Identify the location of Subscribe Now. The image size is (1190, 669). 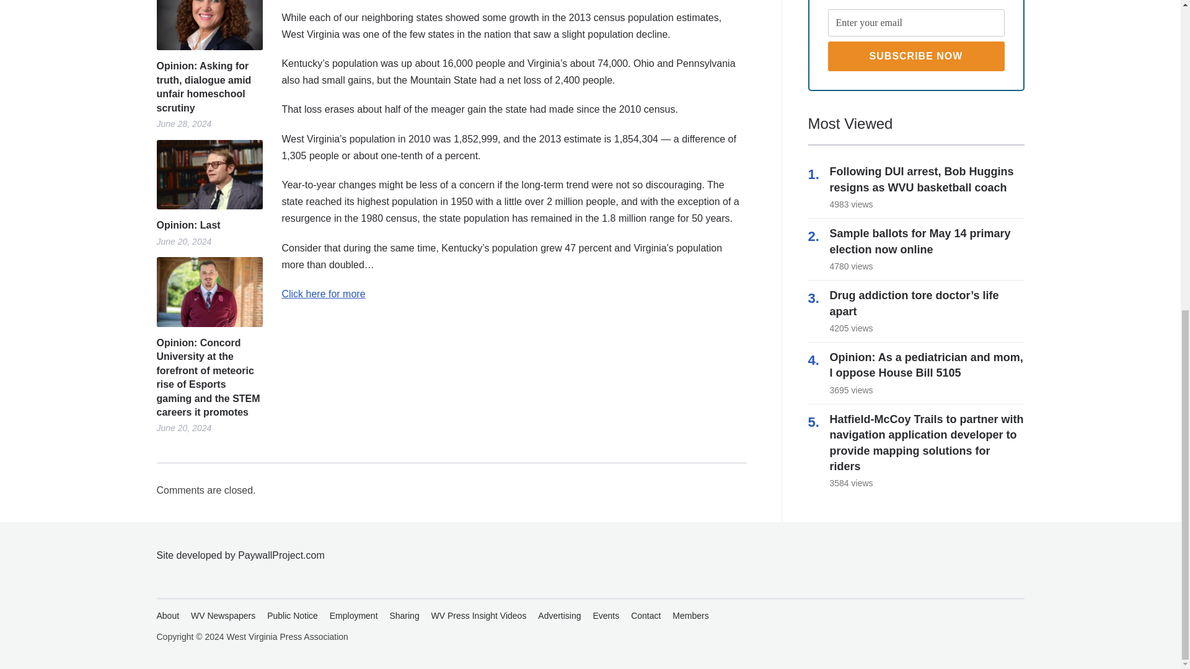
(916, 56).